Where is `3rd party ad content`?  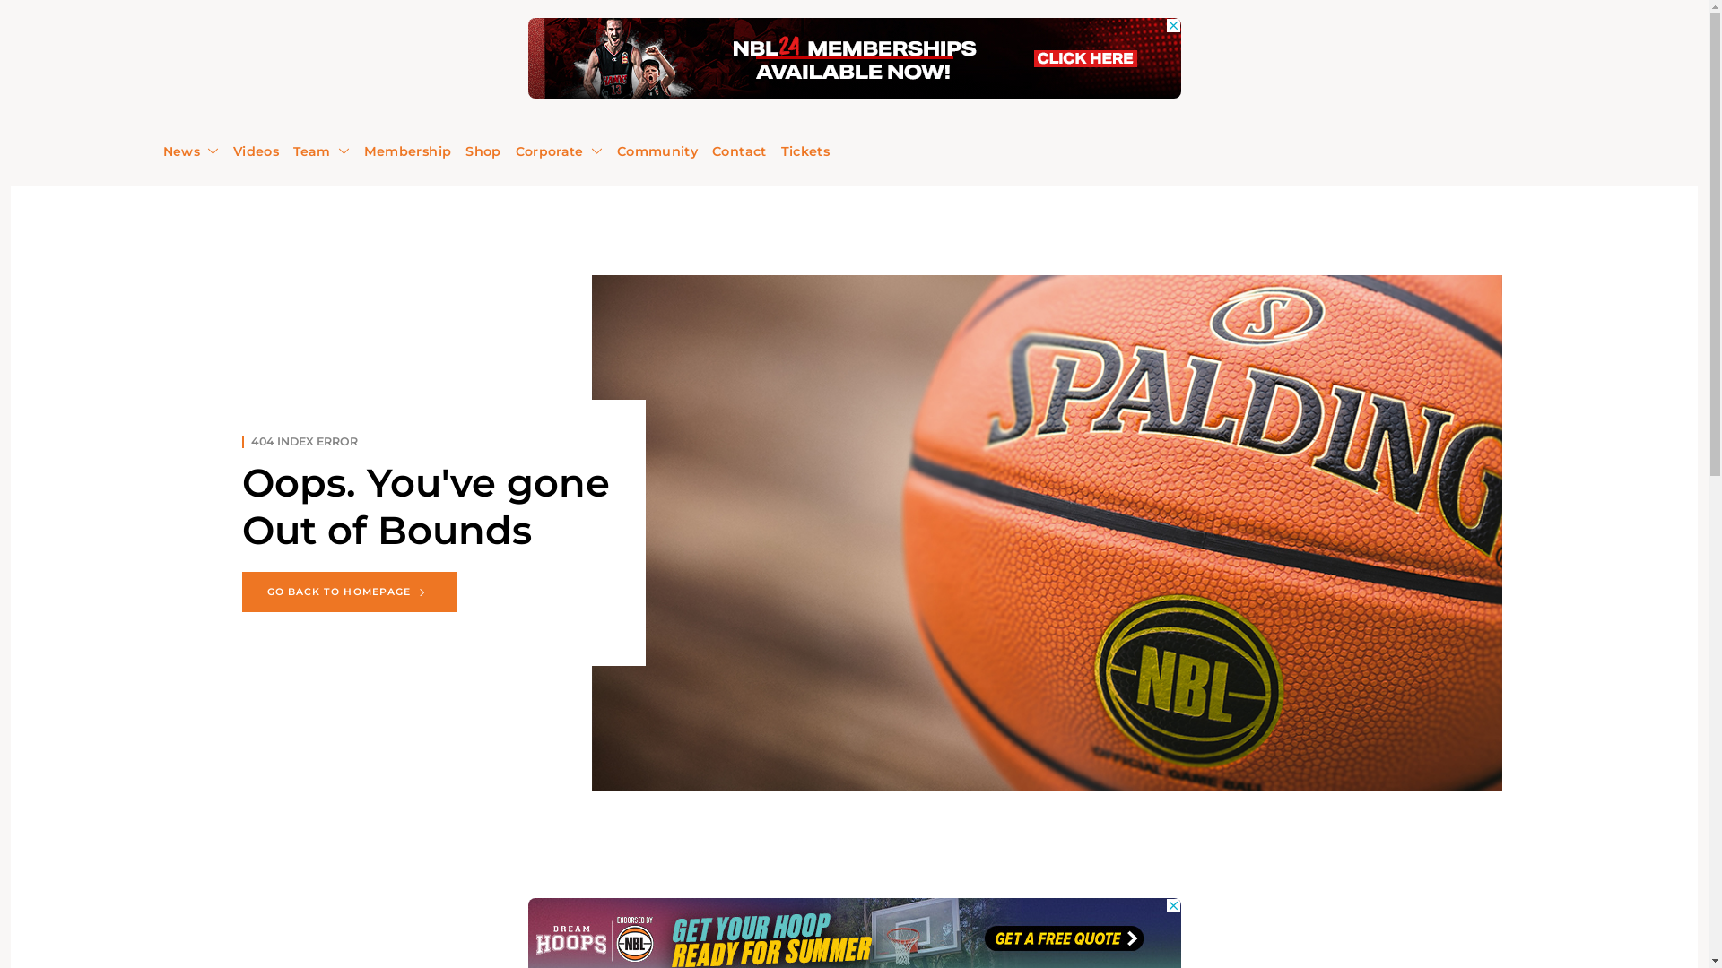
3rd party ad content is located at coordinates (854, 58).